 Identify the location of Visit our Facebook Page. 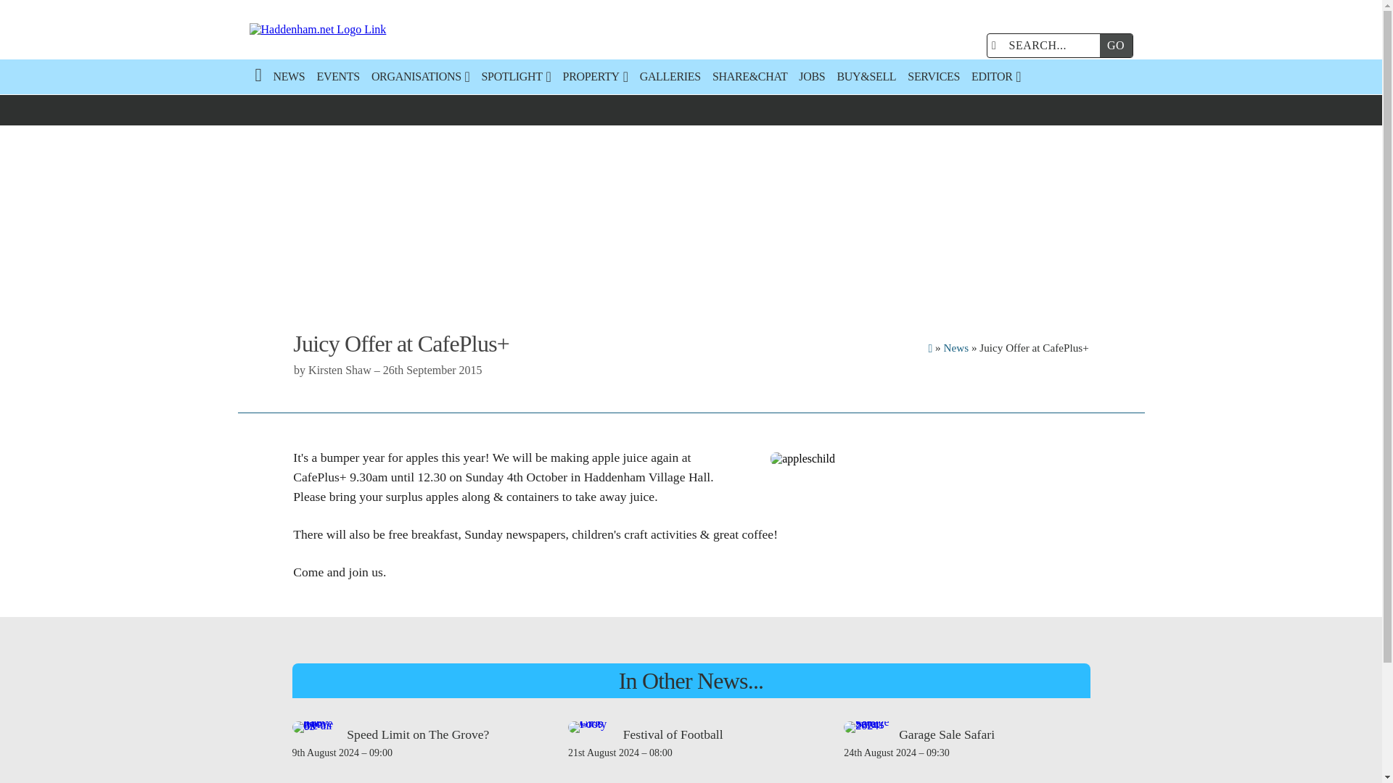
(933, 45).